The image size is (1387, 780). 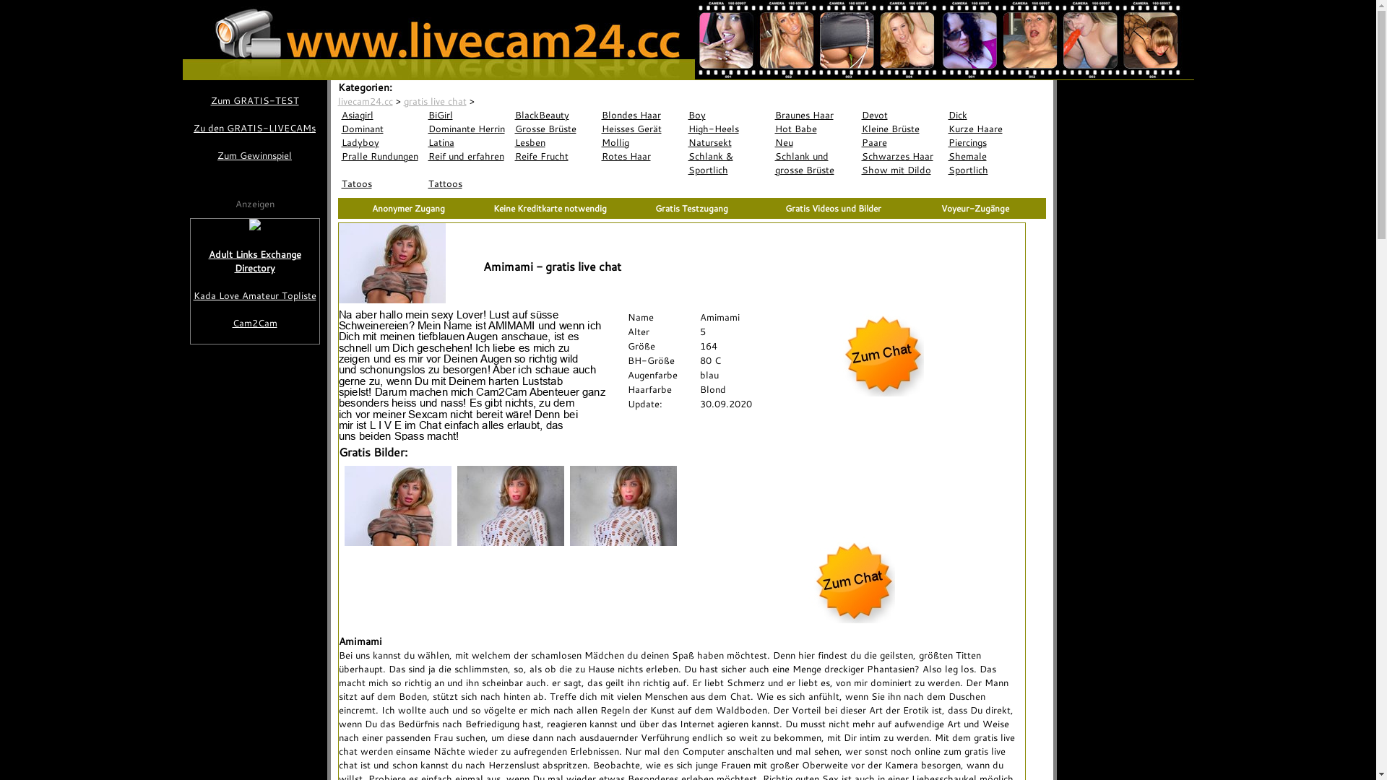 I want to click on Reife Frucht, so click(x=555, y=156).